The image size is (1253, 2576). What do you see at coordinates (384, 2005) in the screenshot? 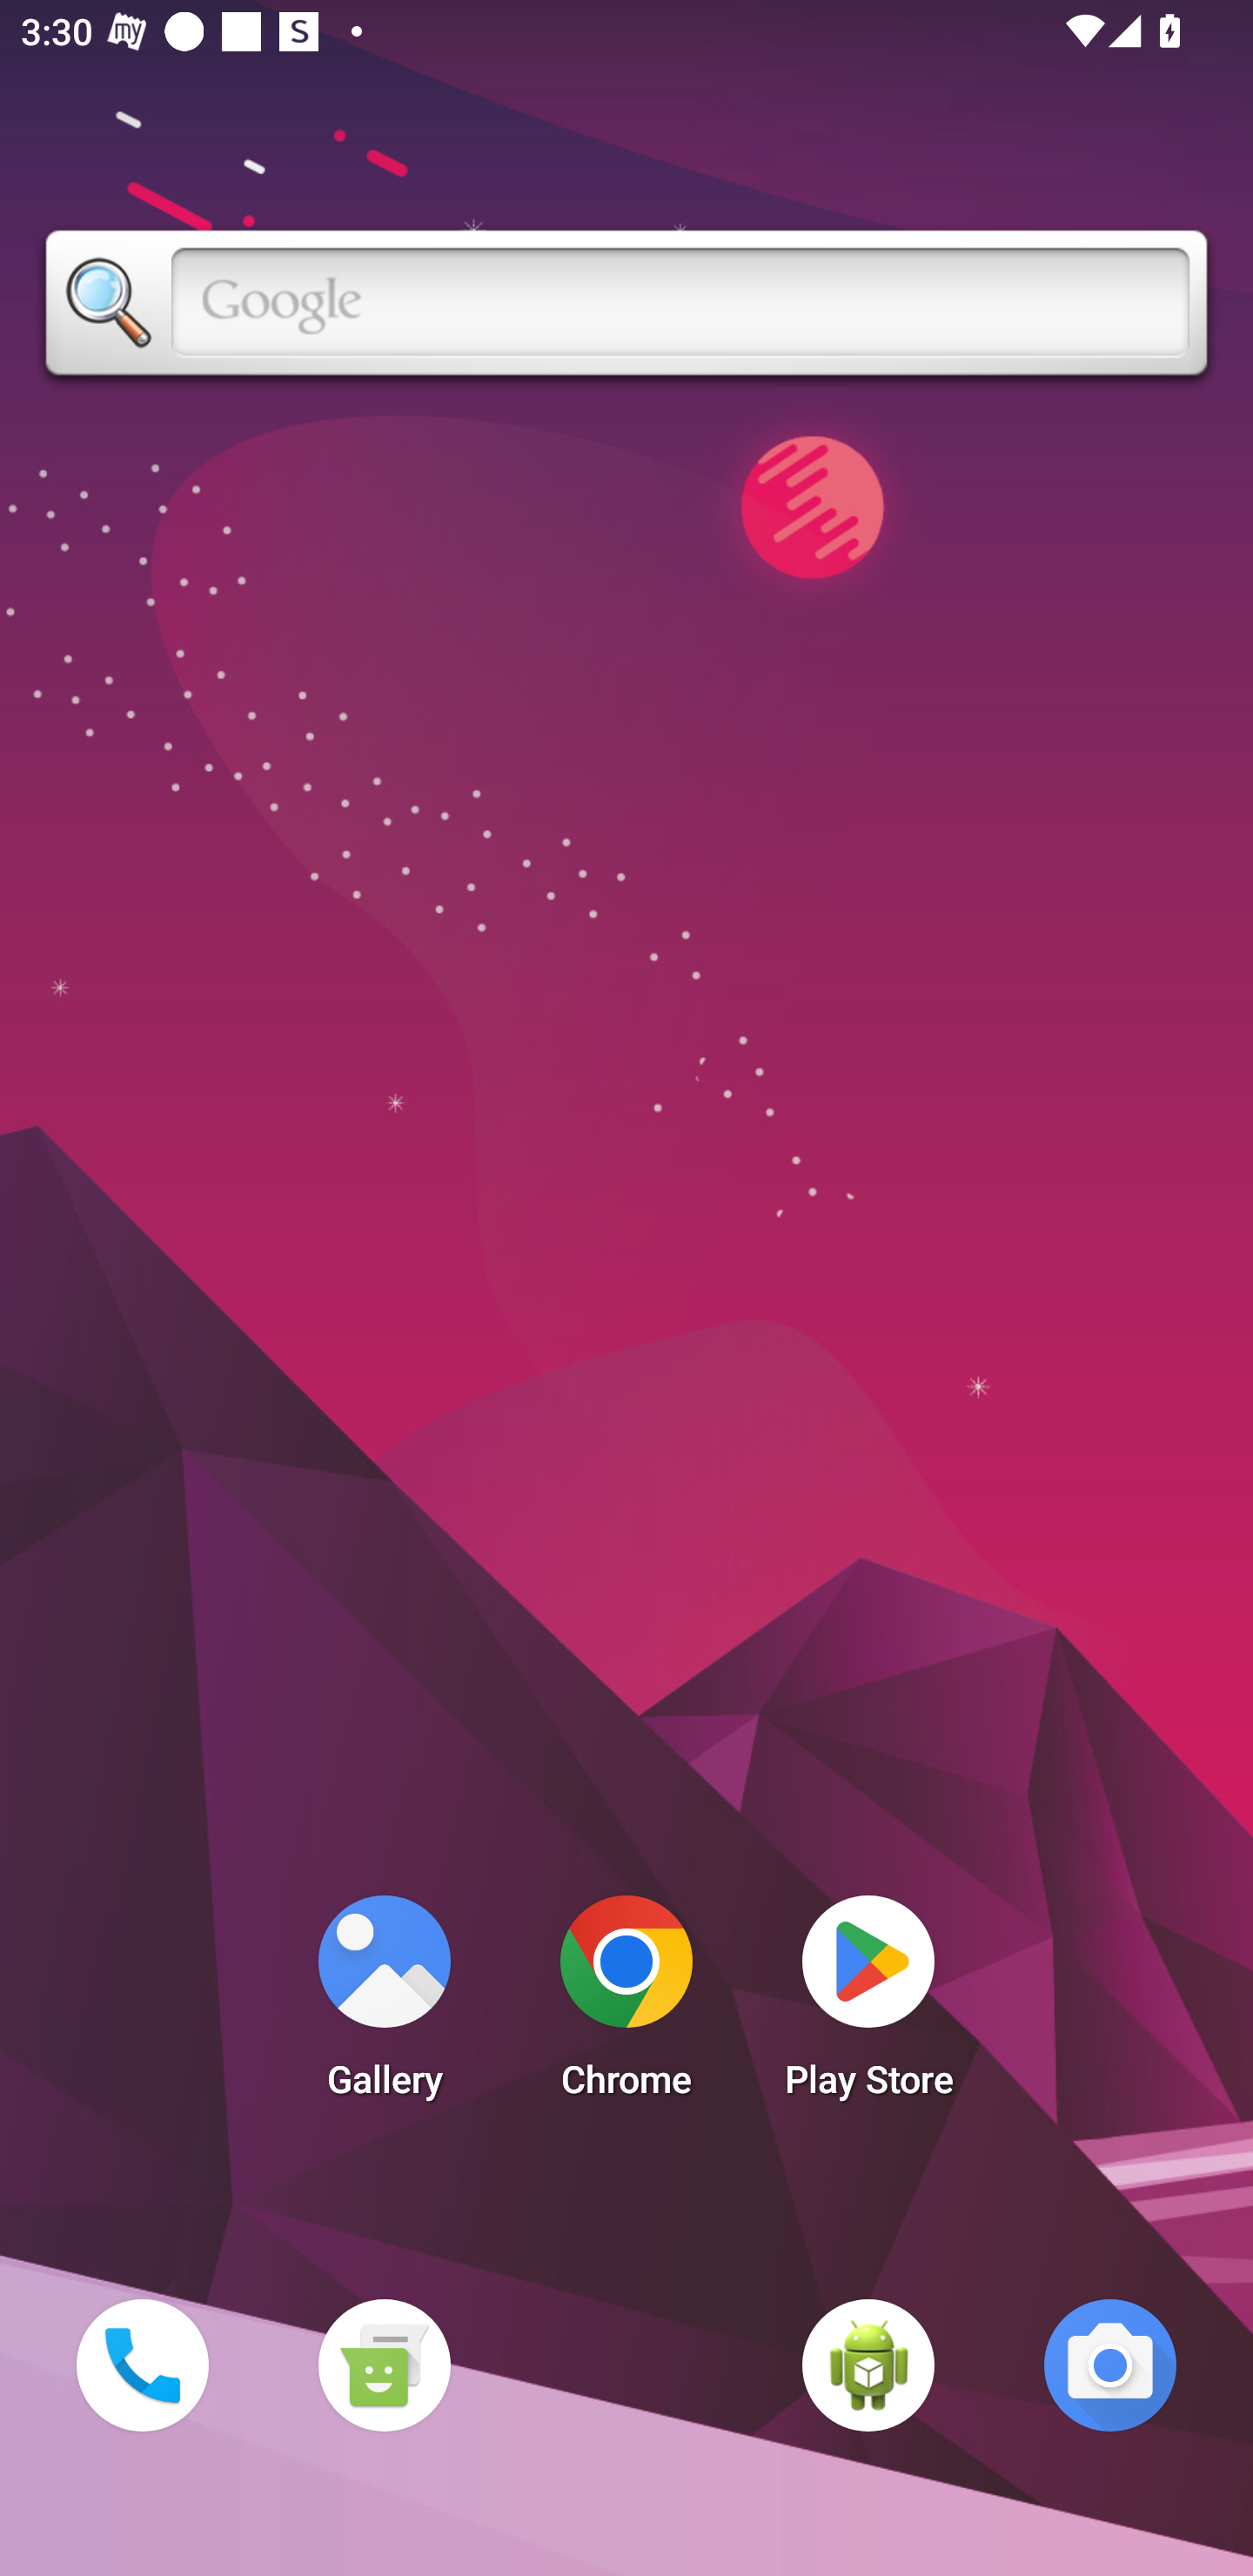
I see `Gallery` at bounding box center [384, 2005].